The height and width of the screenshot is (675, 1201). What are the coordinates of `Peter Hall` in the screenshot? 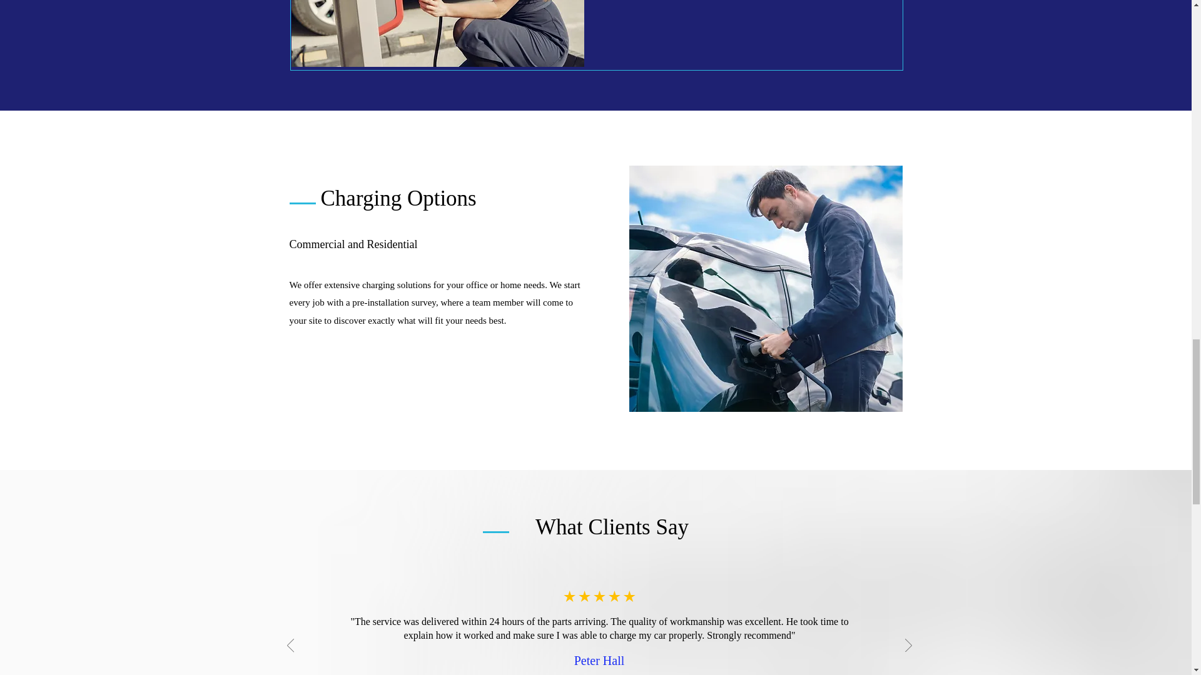 It's located at (599, 661).